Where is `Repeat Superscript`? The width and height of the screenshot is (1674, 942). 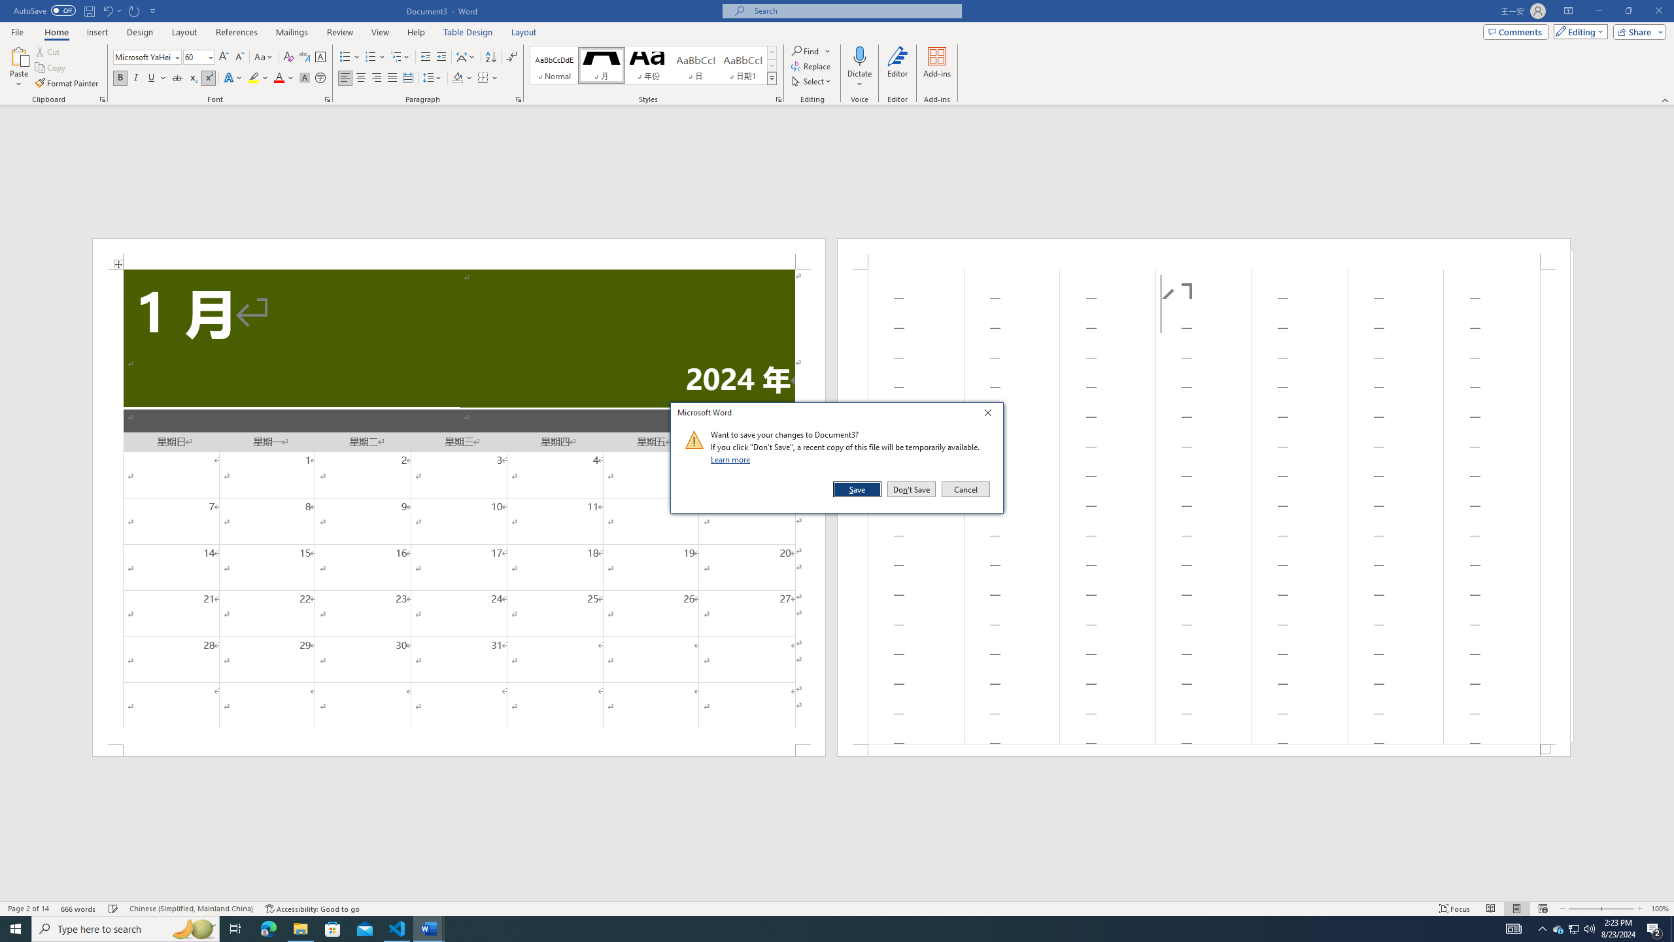
Repeat Superscript is located at coordinates (135, 10).